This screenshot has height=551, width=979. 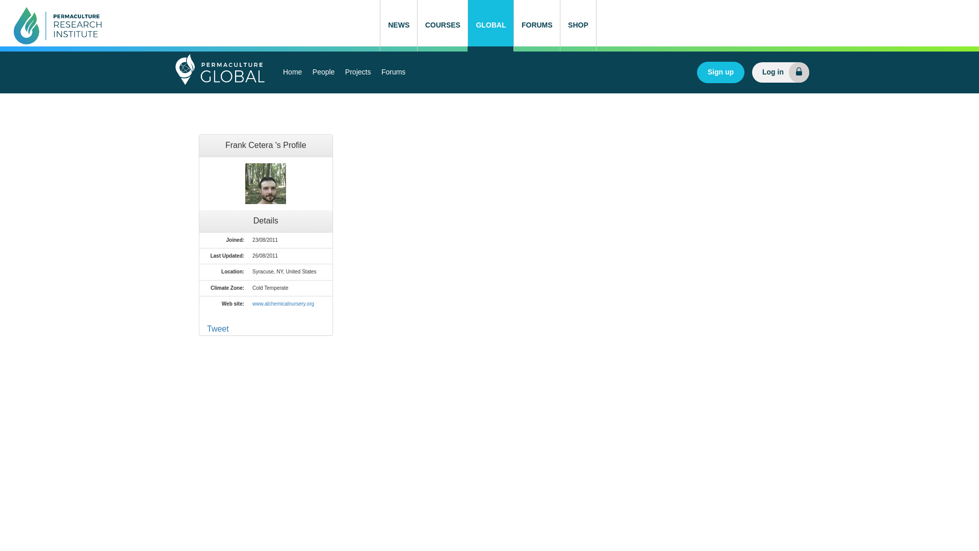 What do you see at coordinates (442, 26) in the screenshot?
I see `COURSES` at bounding box center [442, 26].